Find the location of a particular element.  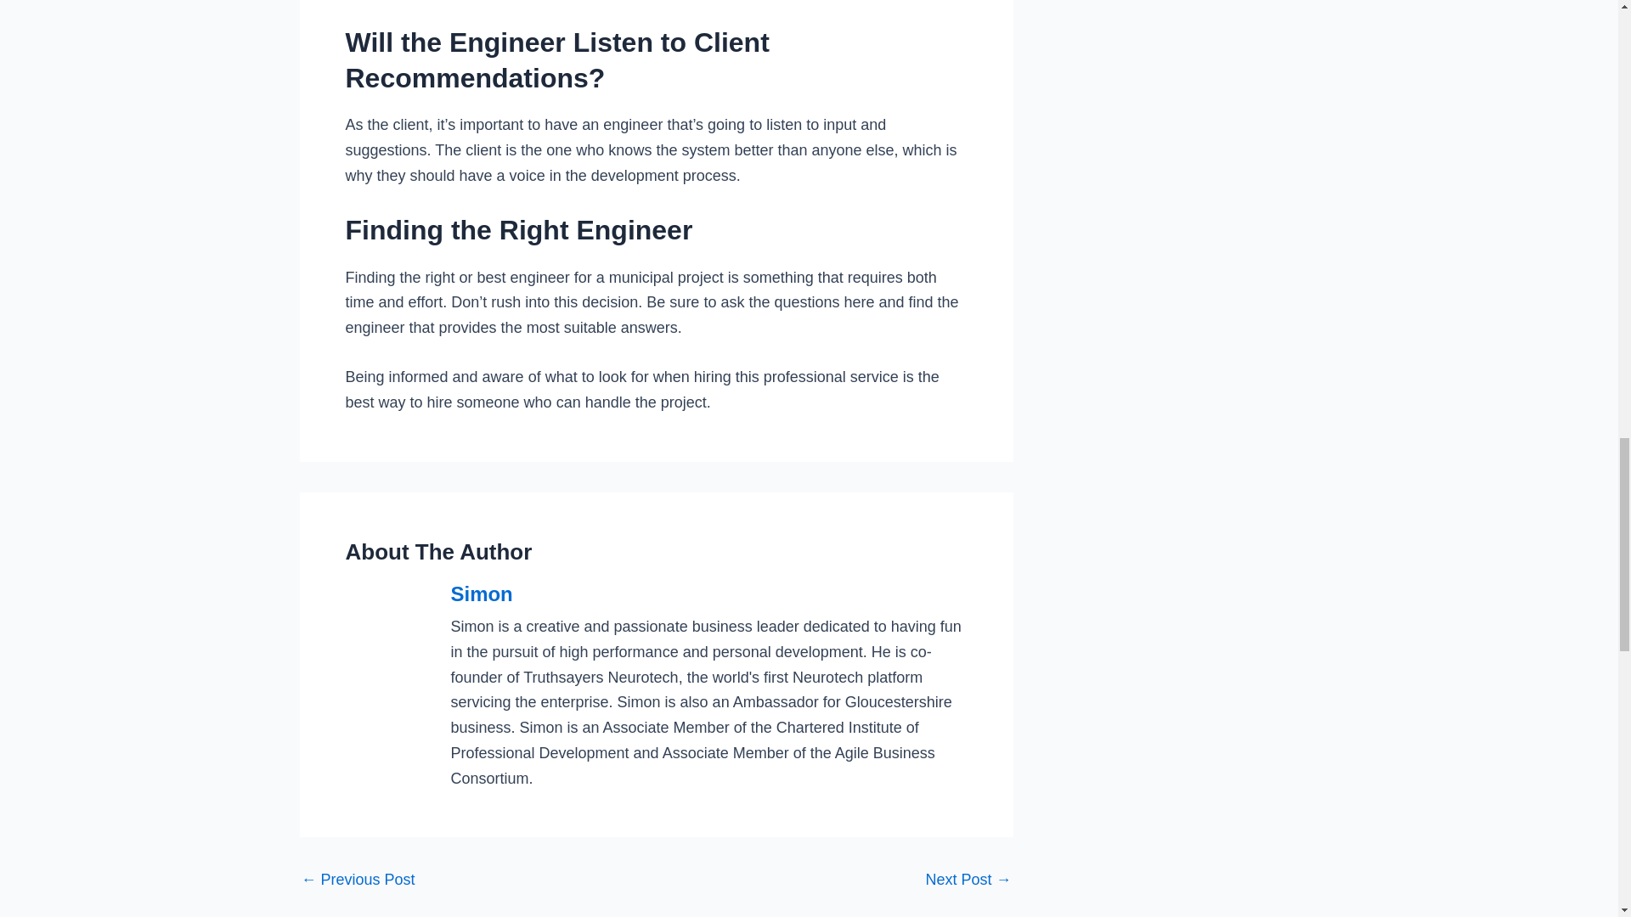

Simon is located at coordinates (708, 594).